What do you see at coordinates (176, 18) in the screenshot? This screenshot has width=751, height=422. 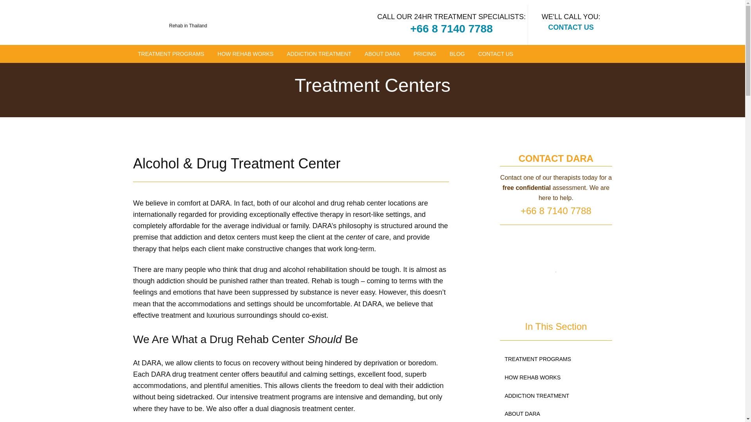 I see `DARA Drug and Alcohol Rehab Thailand` at bounding box center [176, 18].